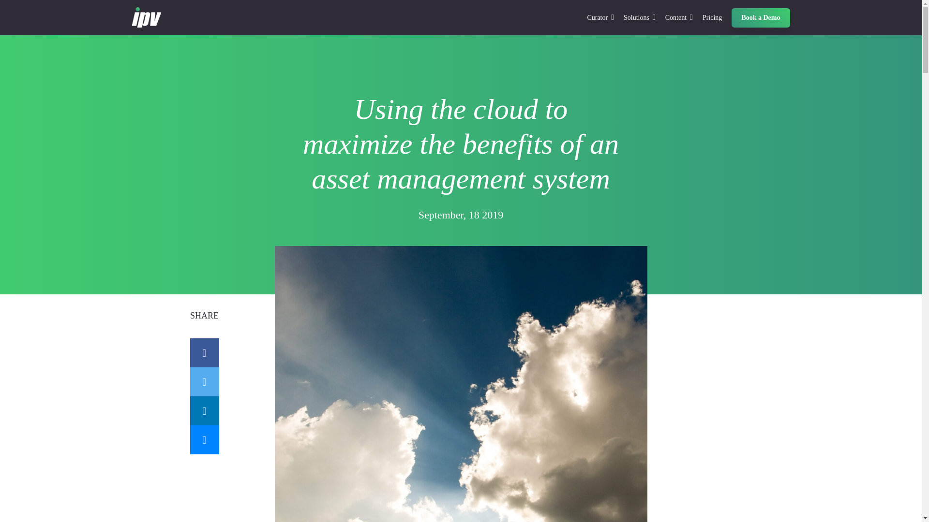  What do you see at coordinates (679, 17) in the screenshot?
I see `Content` at bounding box center [679, 17].